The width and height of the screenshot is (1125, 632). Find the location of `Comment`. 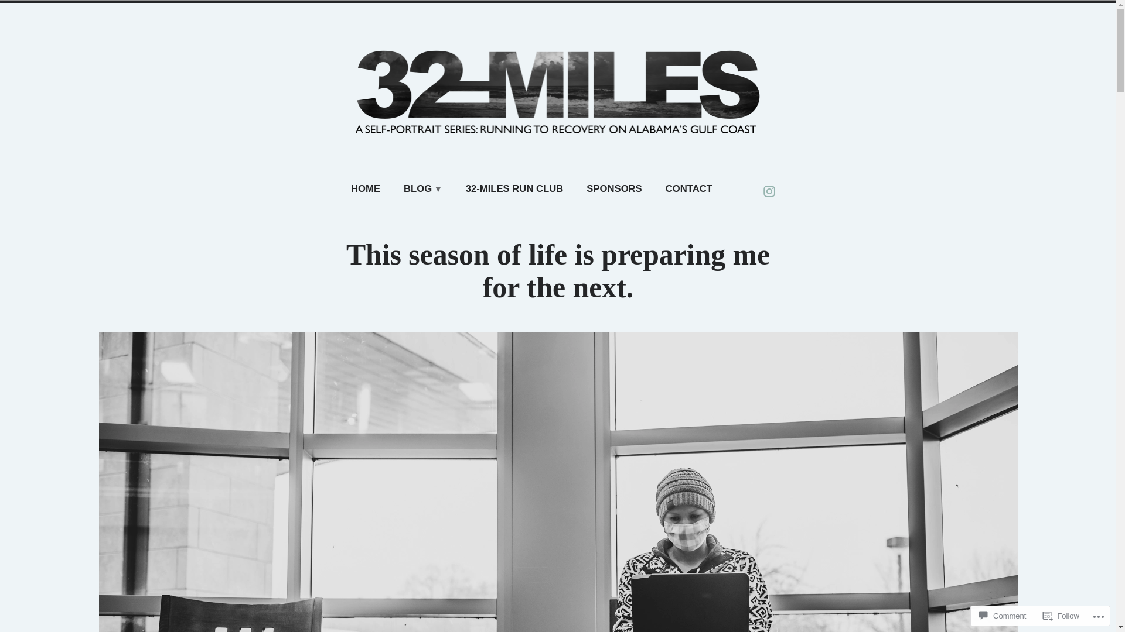

Comment is located at coordinates (1003, 616).